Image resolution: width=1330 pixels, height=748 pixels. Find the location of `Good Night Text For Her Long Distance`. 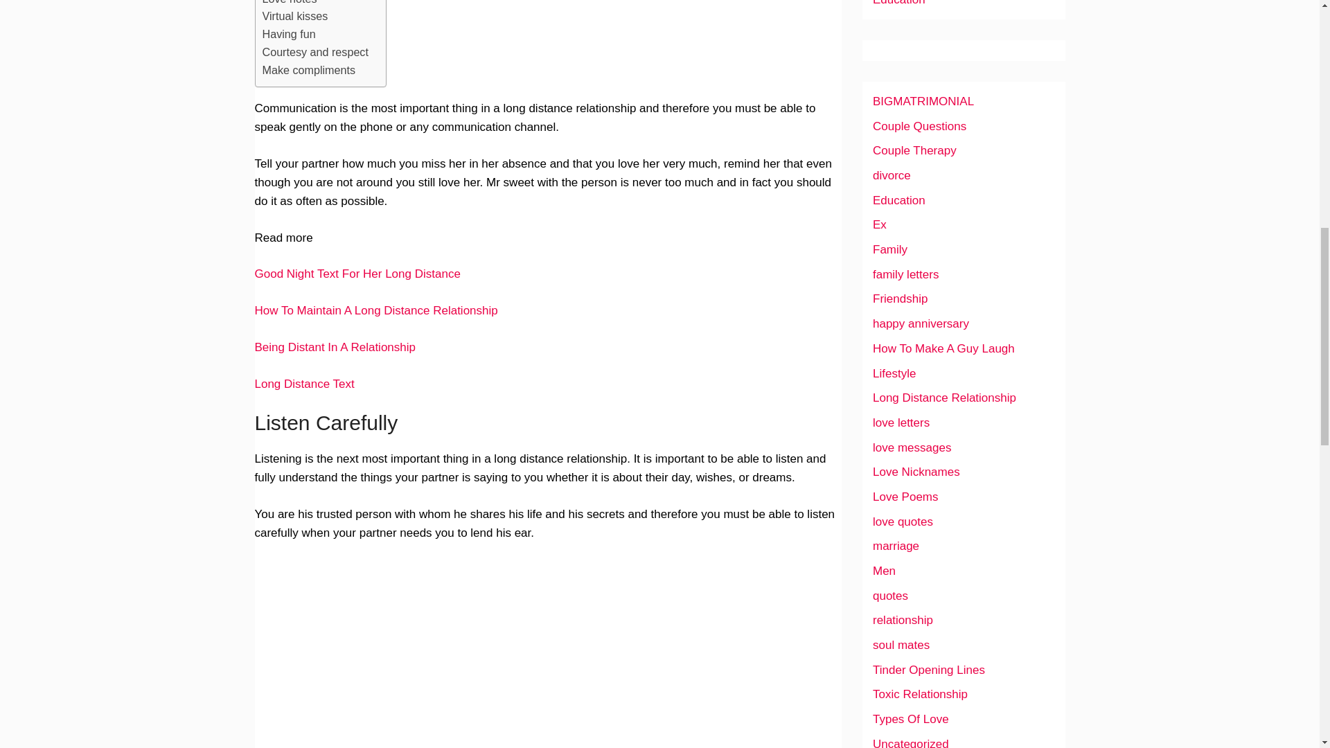

Good Night Text For Her Long Distance is located at coordinates (357, 274).